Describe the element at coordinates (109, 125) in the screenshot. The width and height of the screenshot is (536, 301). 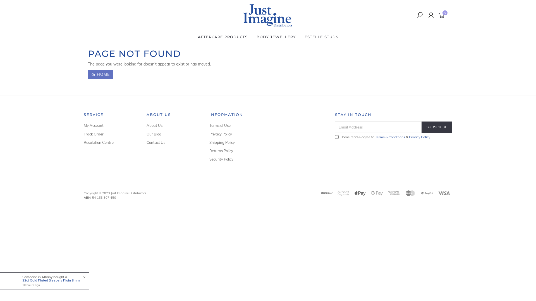
I see `My Account` at that location.